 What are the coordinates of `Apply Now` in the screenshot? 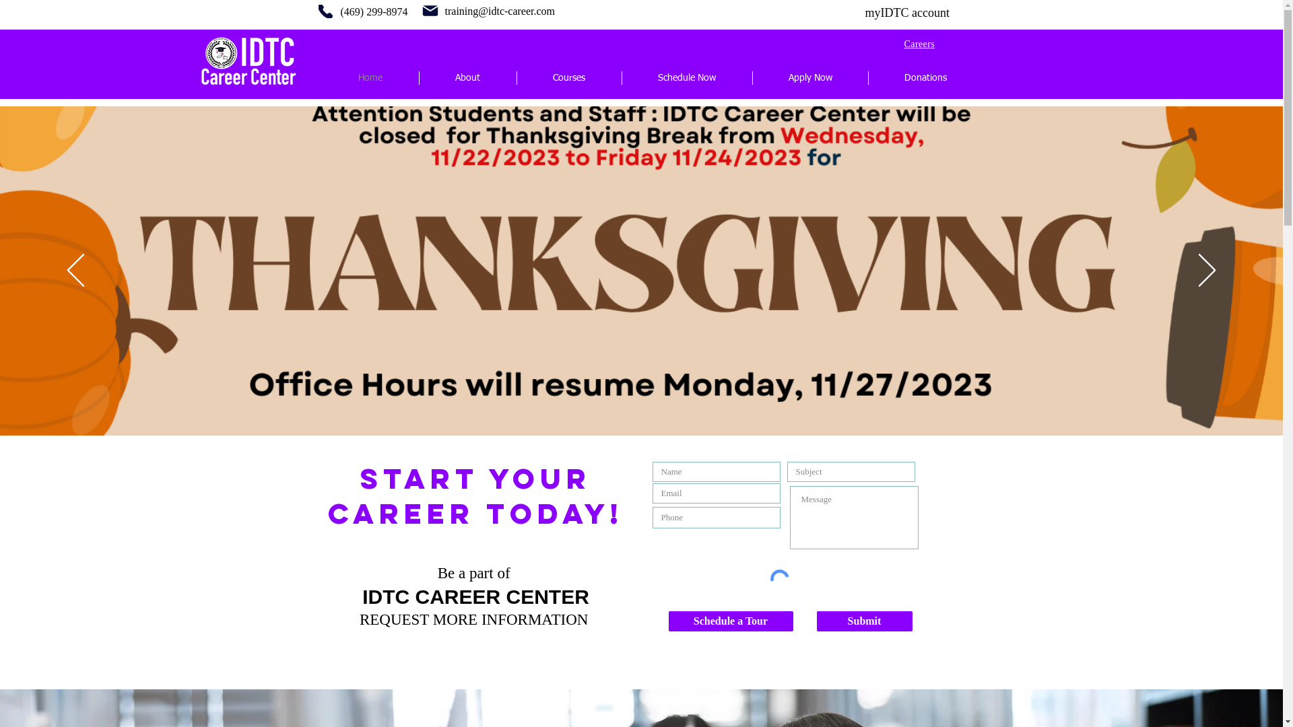 It's located at (811, 78).